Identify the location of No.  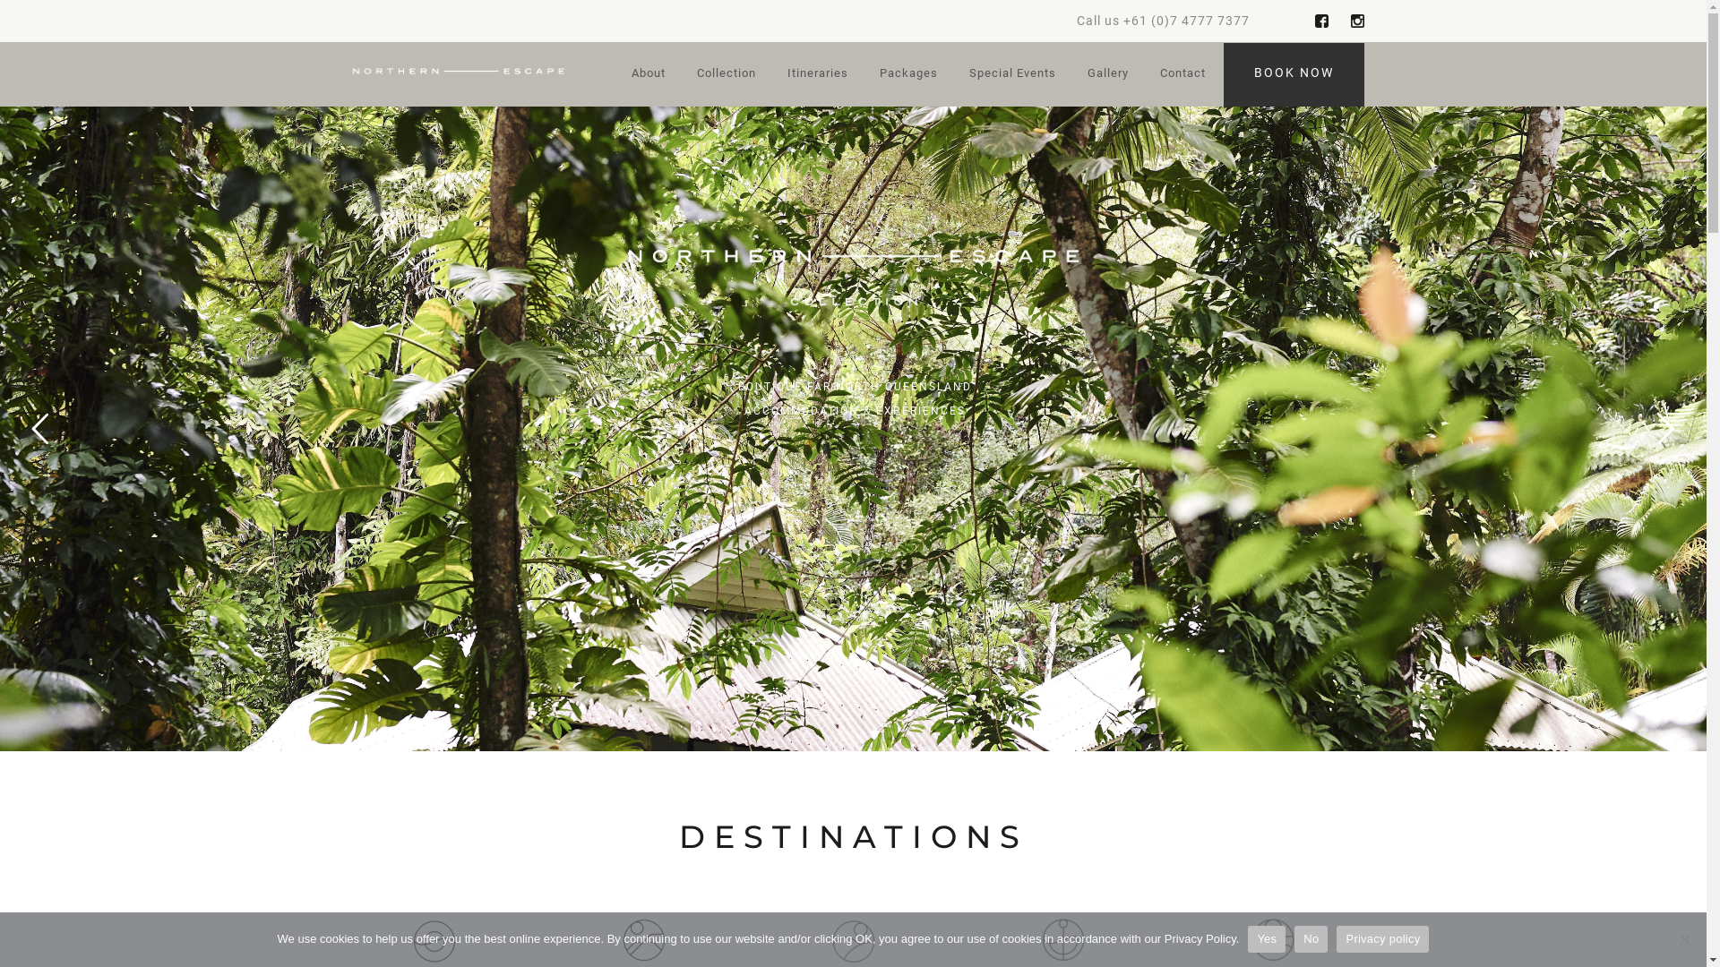
(1311, 939).